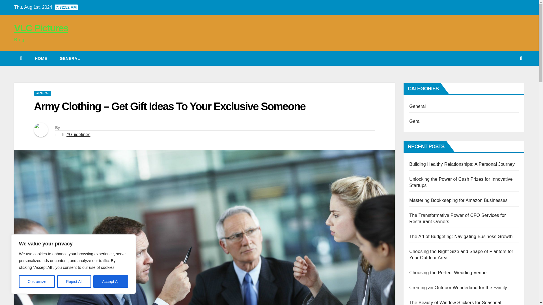 This screenshot has height=305, width=543. I want to click on VLC Pictures, so click(41, 28).